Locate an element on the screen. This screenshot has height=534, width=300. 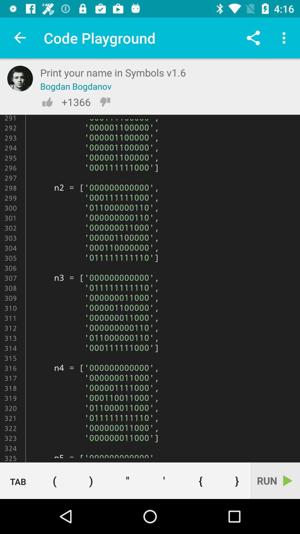
click on the dislike icon is located at coordinates (105, 102).